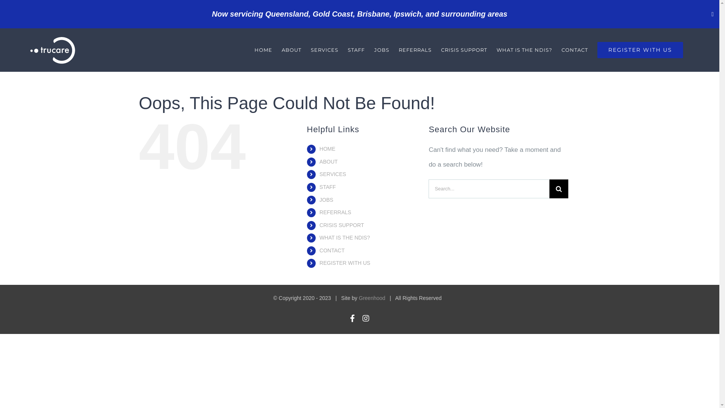  I want to click on SERVICES, so click(325, 50).